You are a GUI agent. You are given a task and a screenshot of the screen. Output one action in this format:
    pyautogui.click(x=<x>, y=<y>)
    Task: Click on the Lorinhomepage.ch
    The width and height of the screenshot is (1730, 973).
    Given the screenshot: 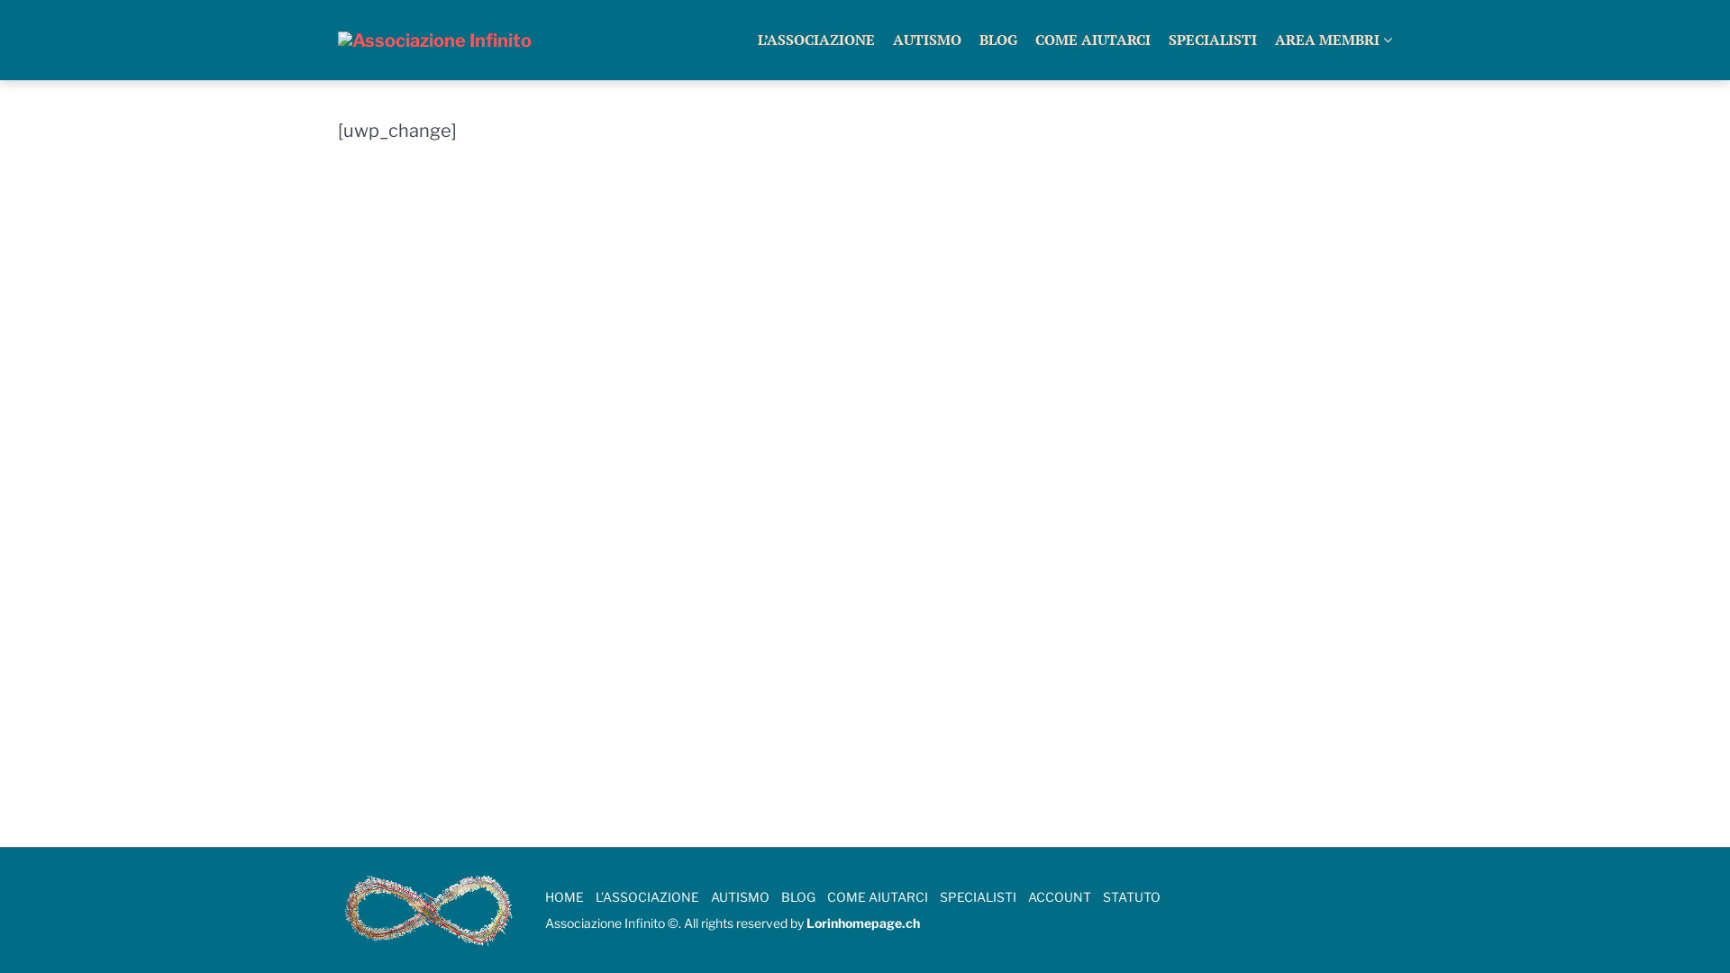 What is the action you would take?
    pyautogui.click(x=863, y=923)
    